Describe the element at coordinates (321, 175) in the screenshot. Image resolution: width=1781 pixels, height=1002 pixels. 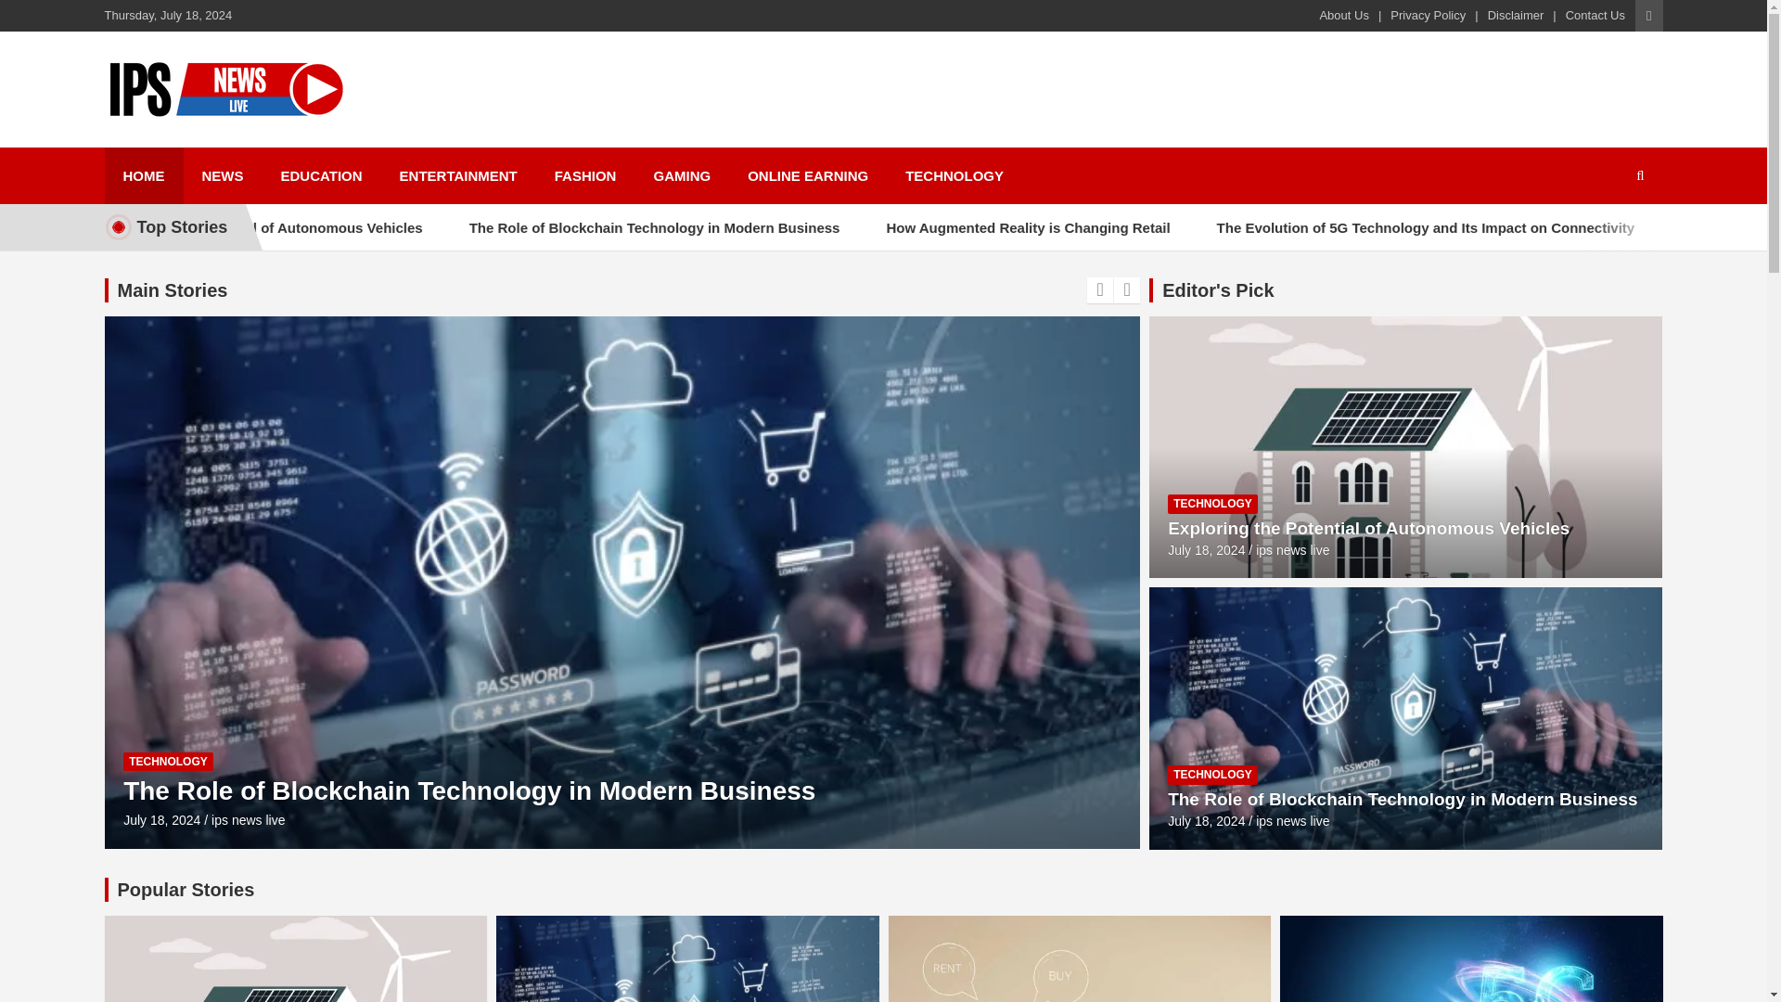
I see `EDUCATION` at that location.